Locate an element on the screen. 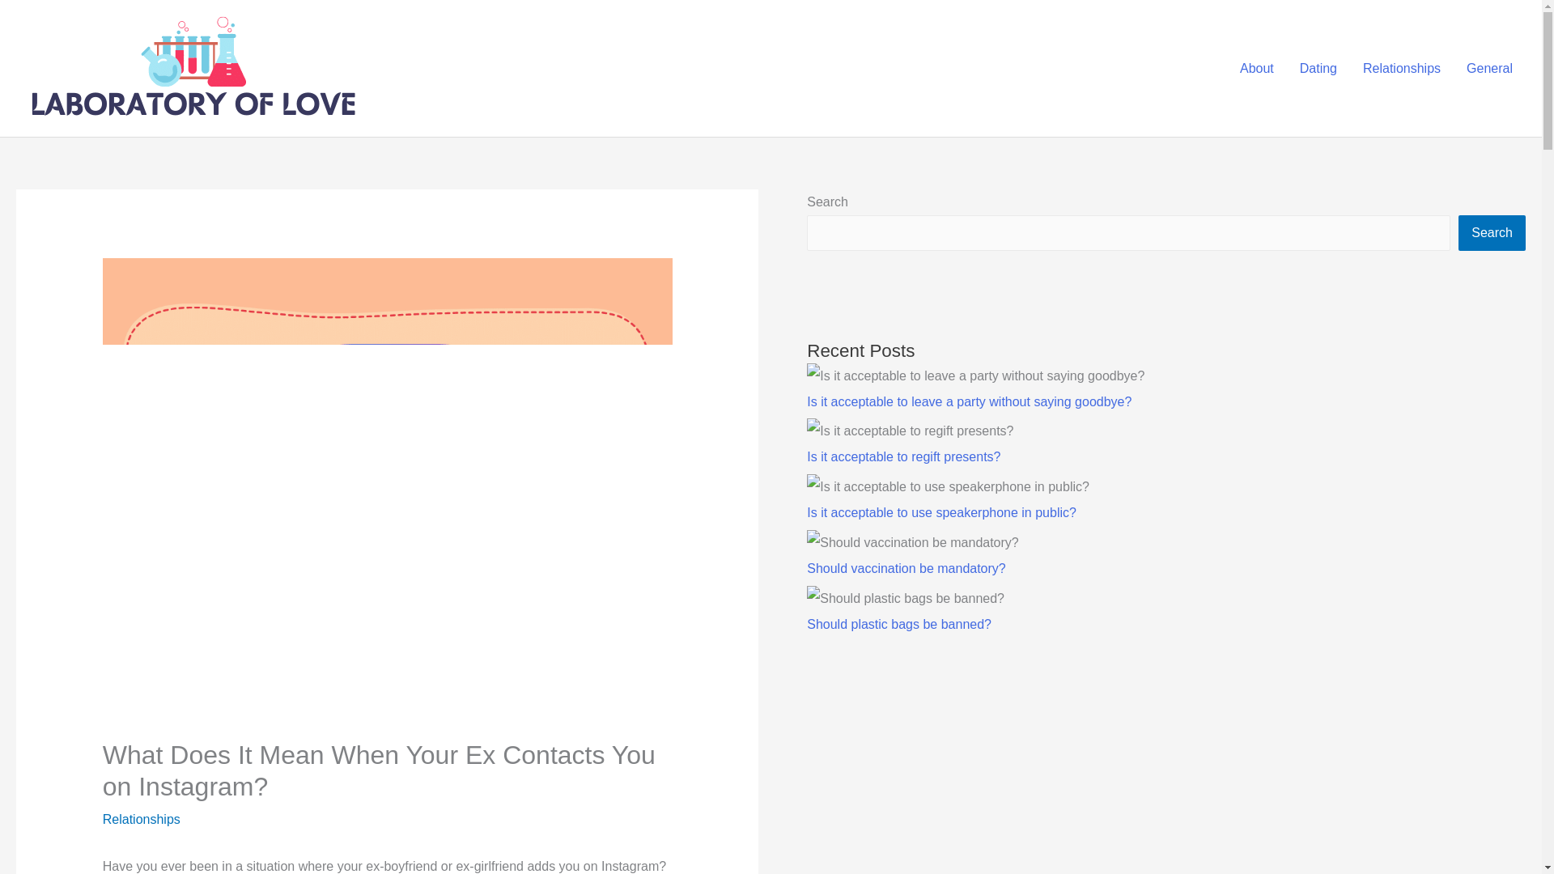 This screenshot has width=1554, height=874. Relationships is located at coordinates (1402, 68).